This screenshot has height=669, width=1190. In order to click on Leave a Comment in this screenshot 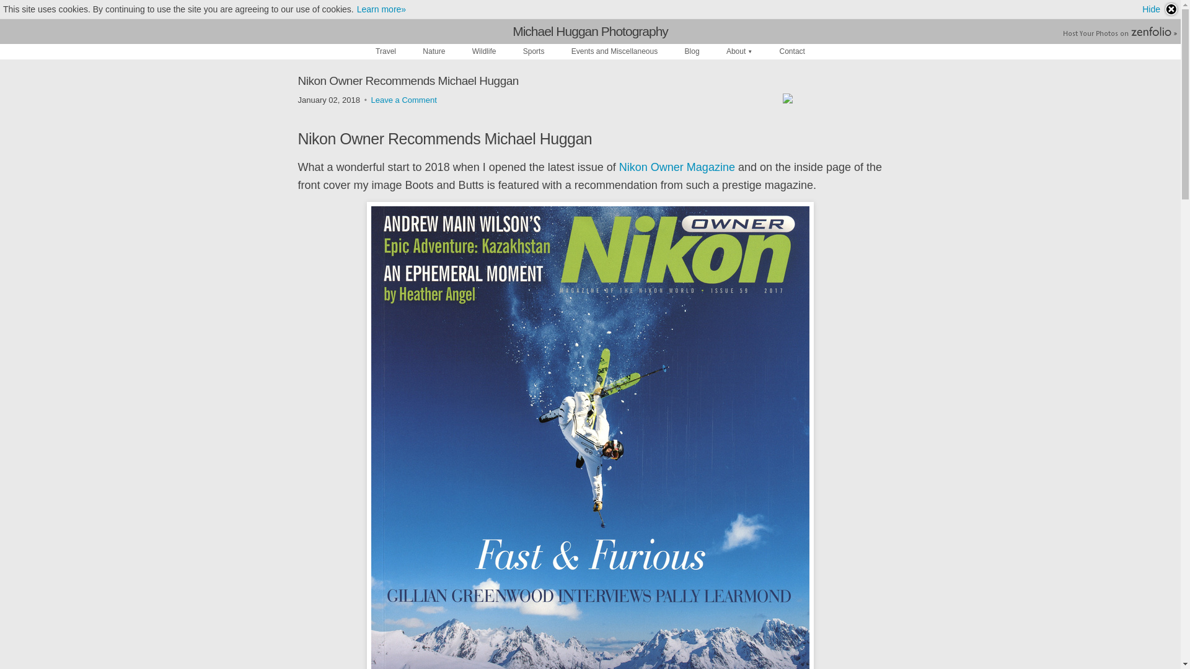, I will do `click(404, 100)`.